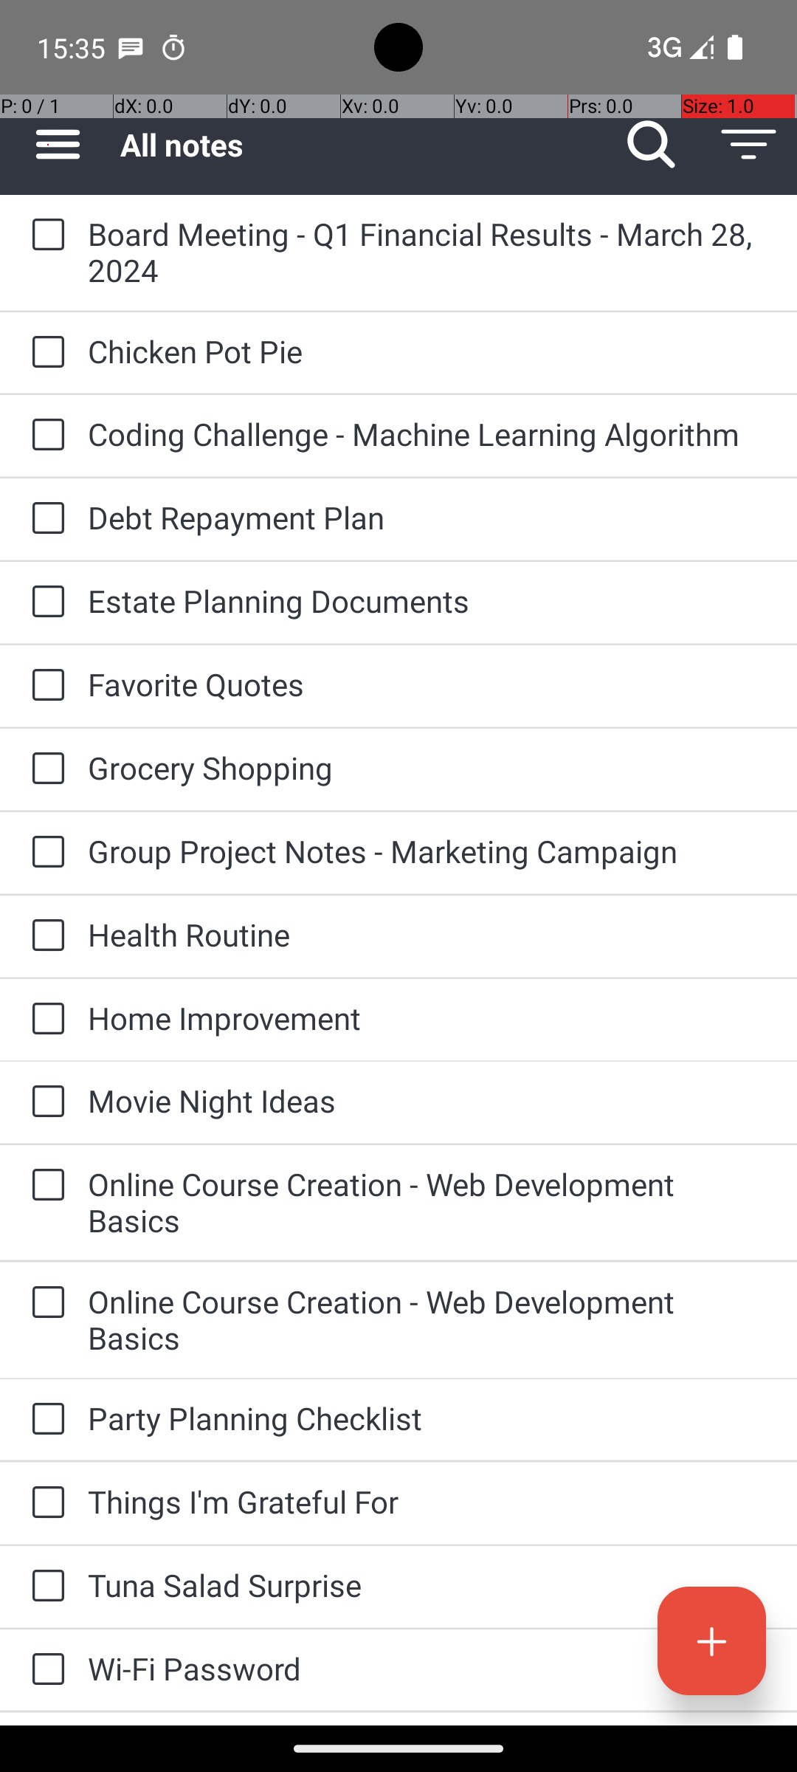 The width and height of the screenshot is (797, 1772). Describe the element at coordinates (44, 1587) in the screenshot. I see `to-do: Tuna Salad Surprise` at that location.